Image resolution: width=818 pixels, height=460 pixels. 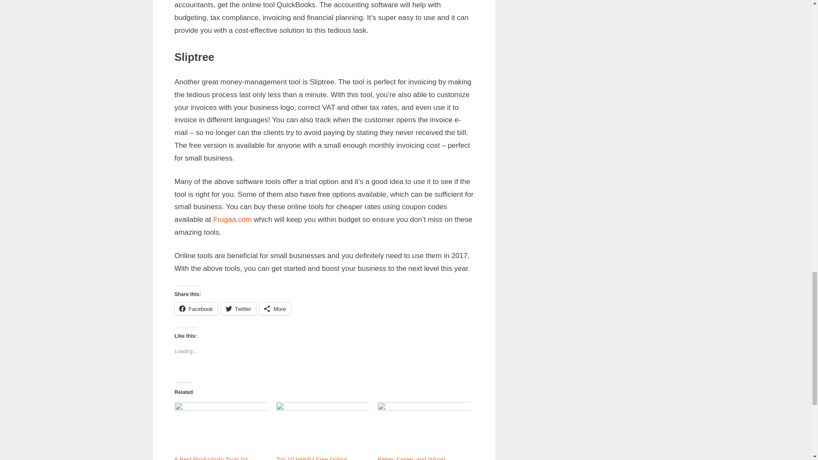 What do you see at coordinates (238, 308) in the screenshot?
I see `Twitter` at bounding box center [238, 308].